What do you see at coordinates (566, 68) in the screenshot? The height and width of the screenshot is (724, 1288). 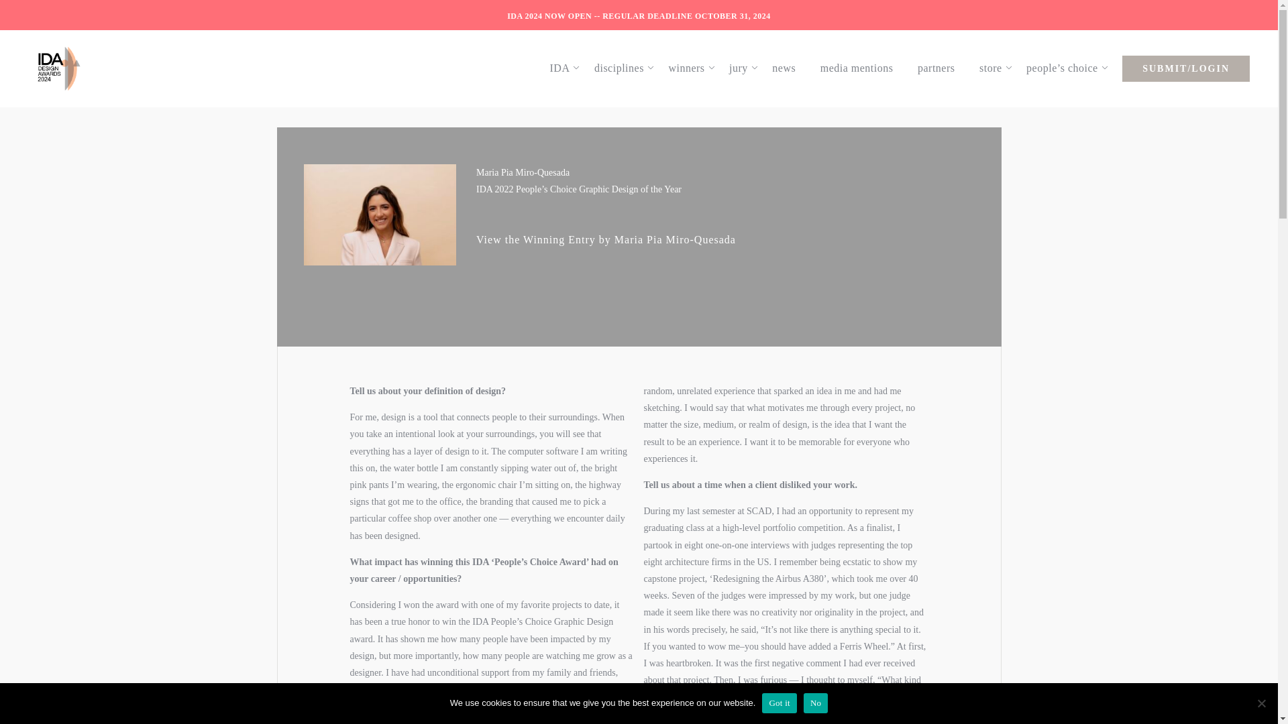 I see `IDA` at bounding box center [566, 68].